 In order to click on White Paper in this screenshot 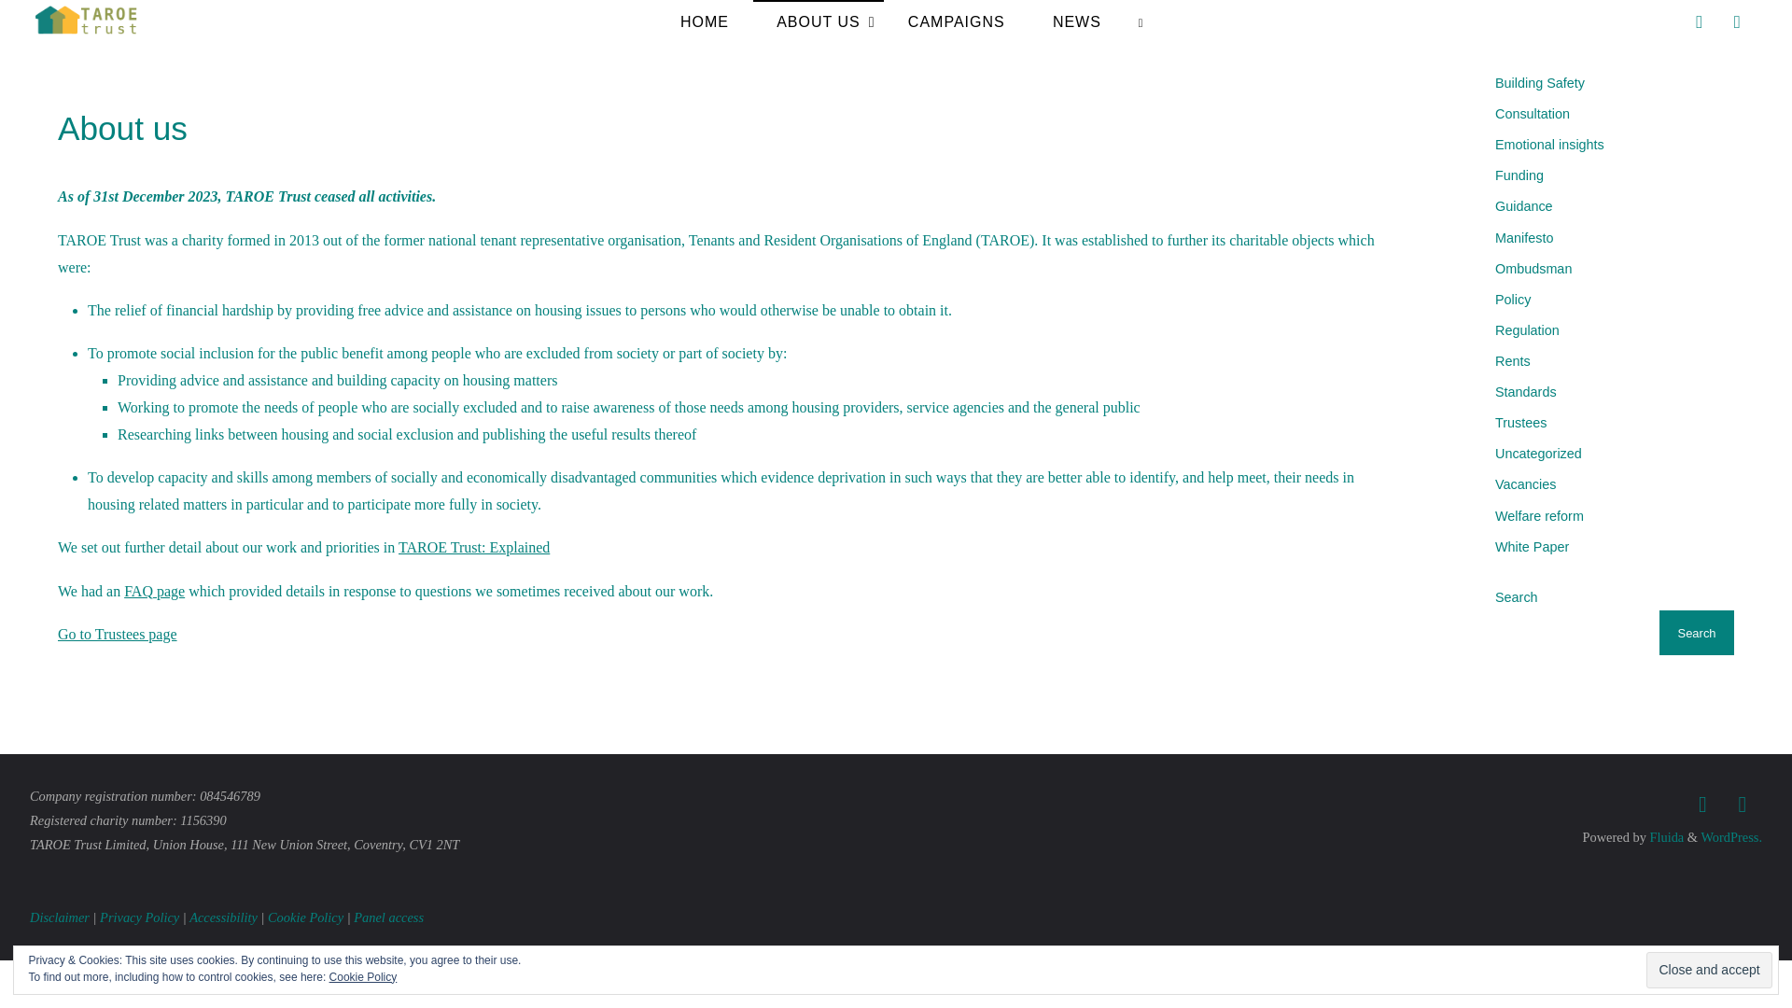, I will do `click(1532, 547)`.